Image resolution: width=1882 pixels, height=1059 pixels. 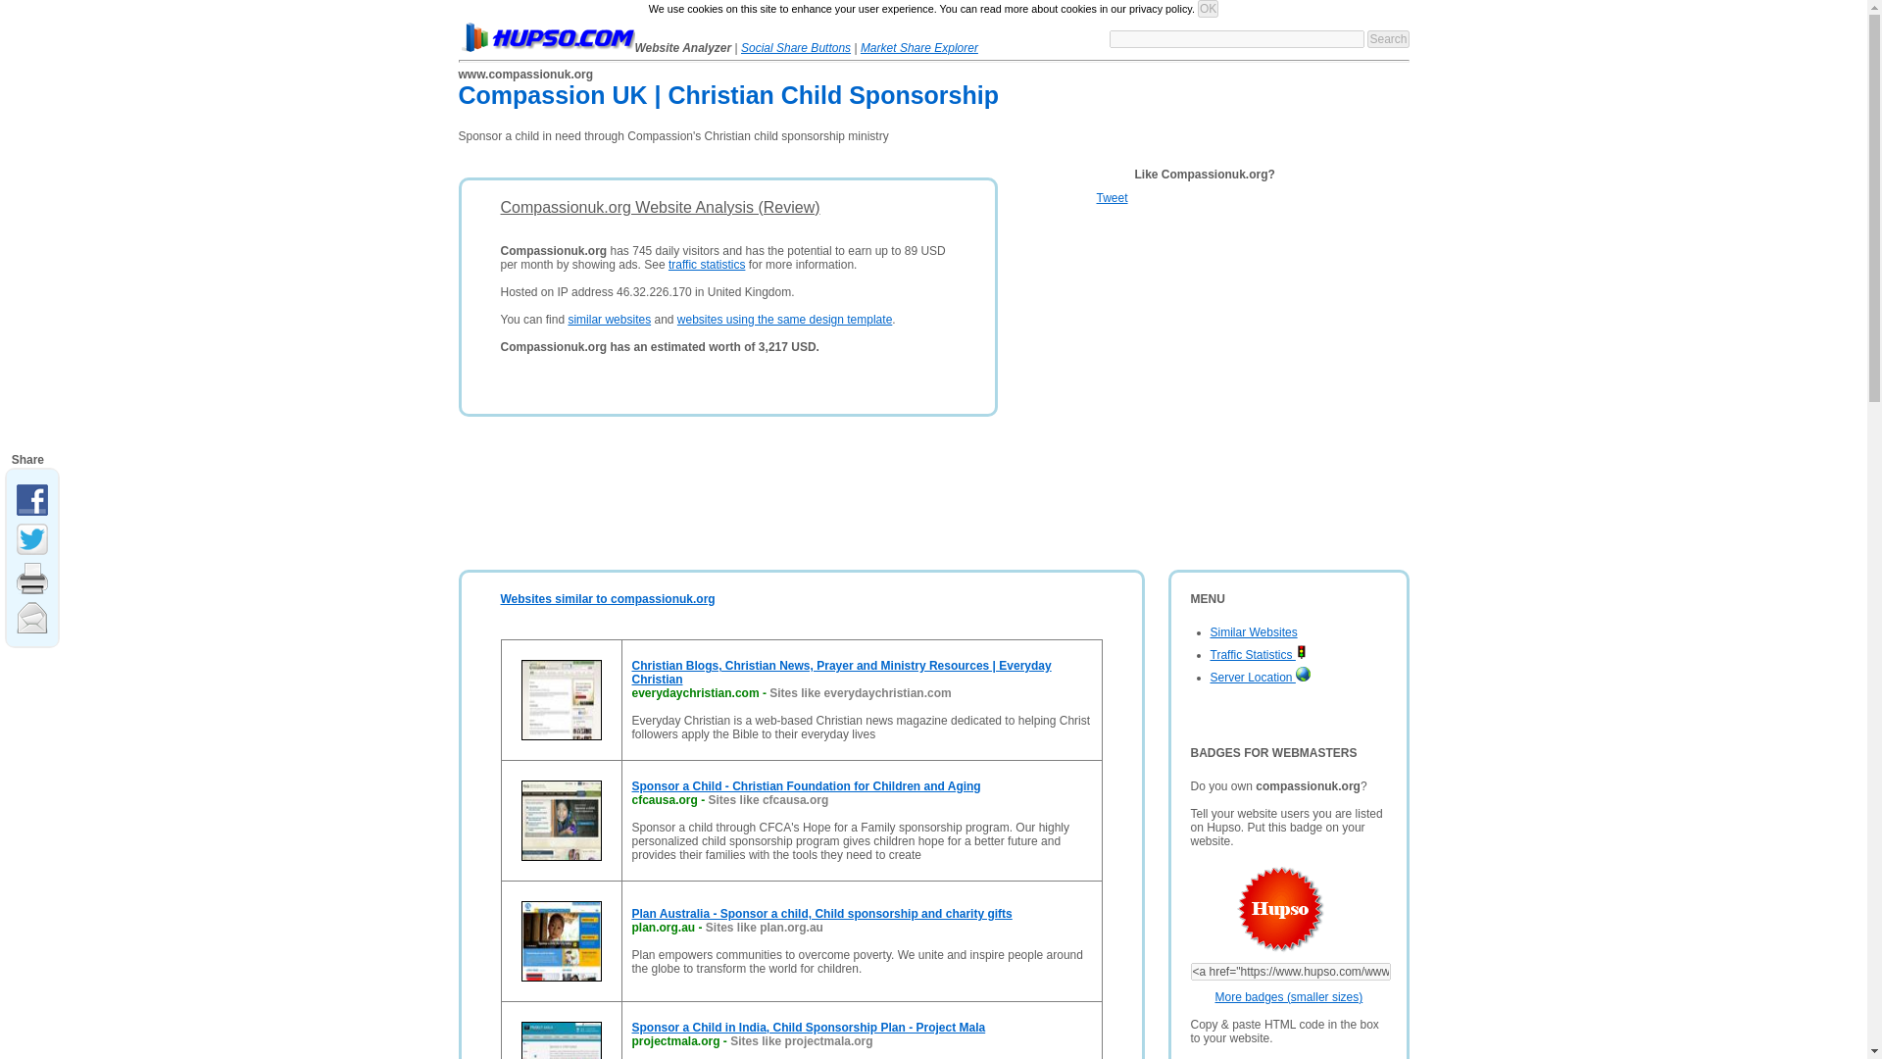 What do you see at coordinates (796, 48) in the screenshot?
I see `Social Share Buttons` at bounding box center [796, 48].